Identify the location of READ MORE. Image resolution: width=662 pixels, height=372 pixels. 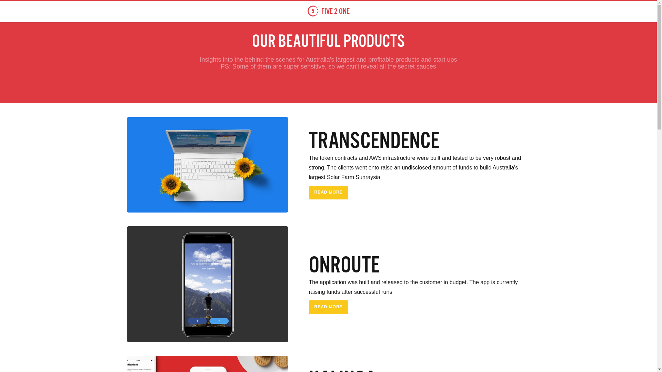
(328, 193).